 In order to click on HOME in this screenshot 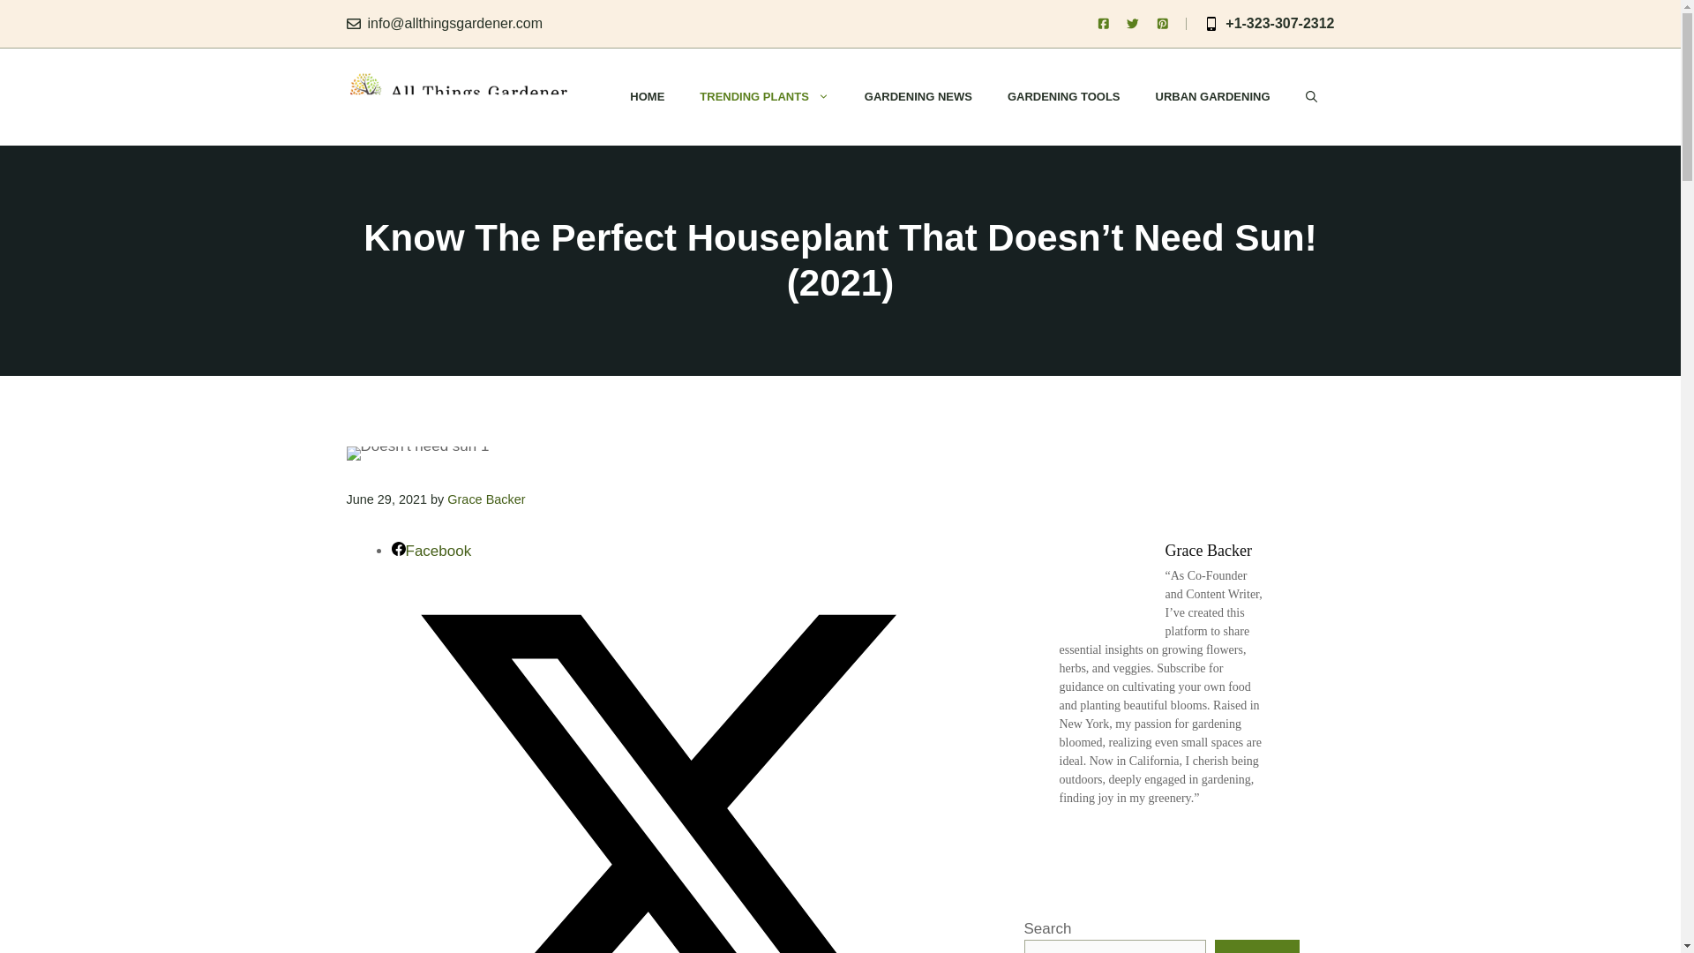, I will do `click(647, 97)`.